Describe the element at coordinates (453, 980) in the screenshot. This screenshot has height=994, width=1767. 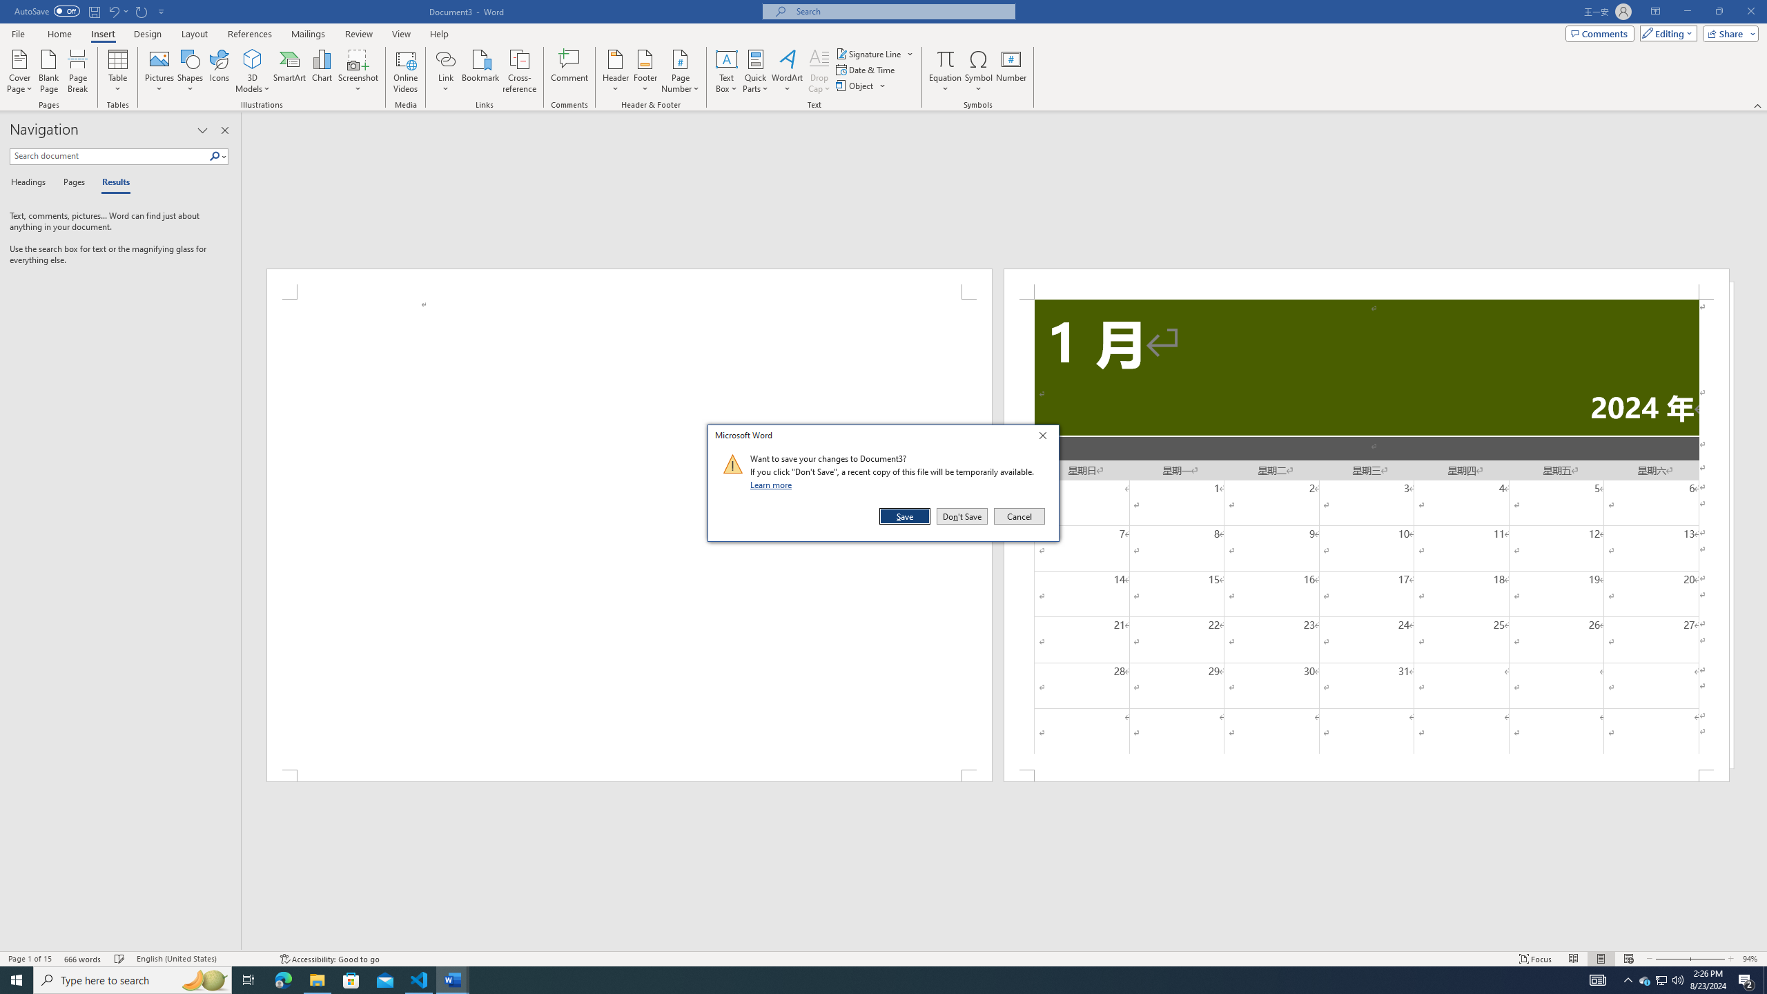
I see `Word - 2 running windows` at that location.